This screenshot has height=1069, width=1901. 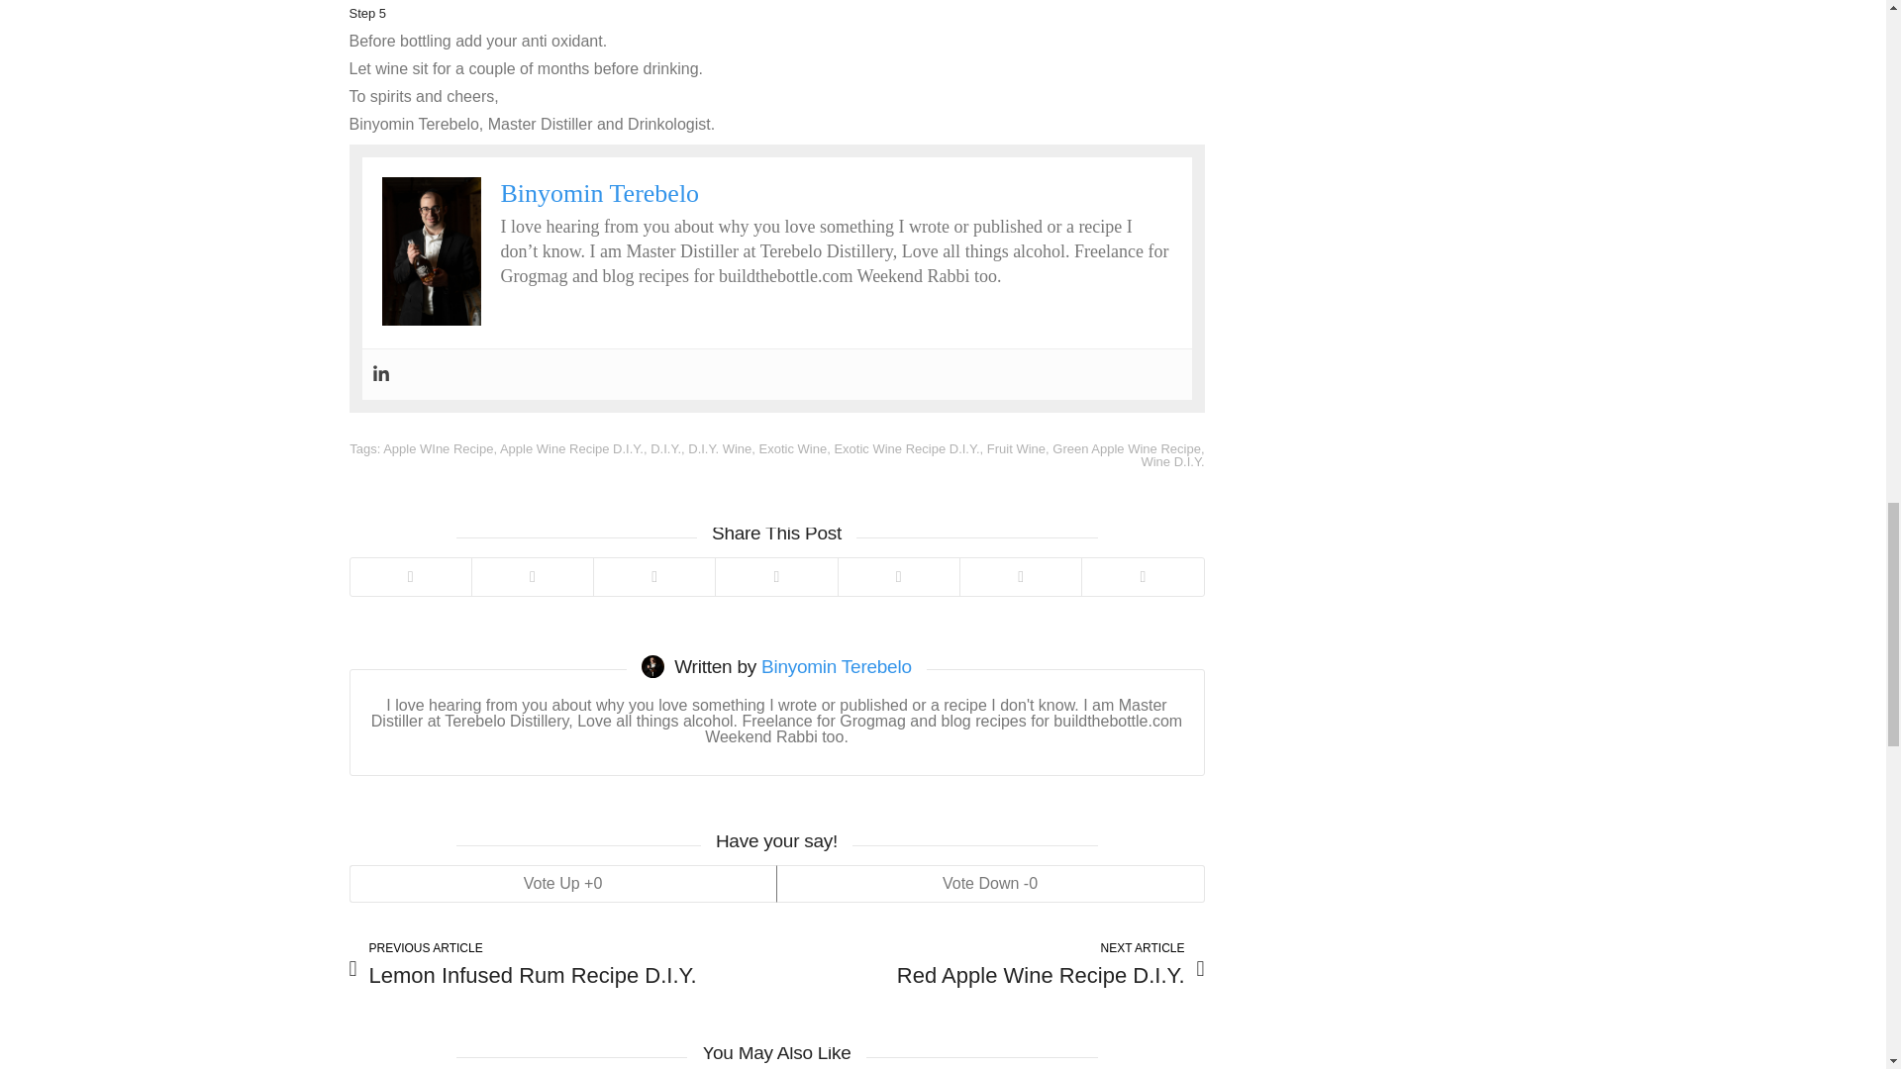 I want to click on Tumblr, so click(x=1020, y=576).